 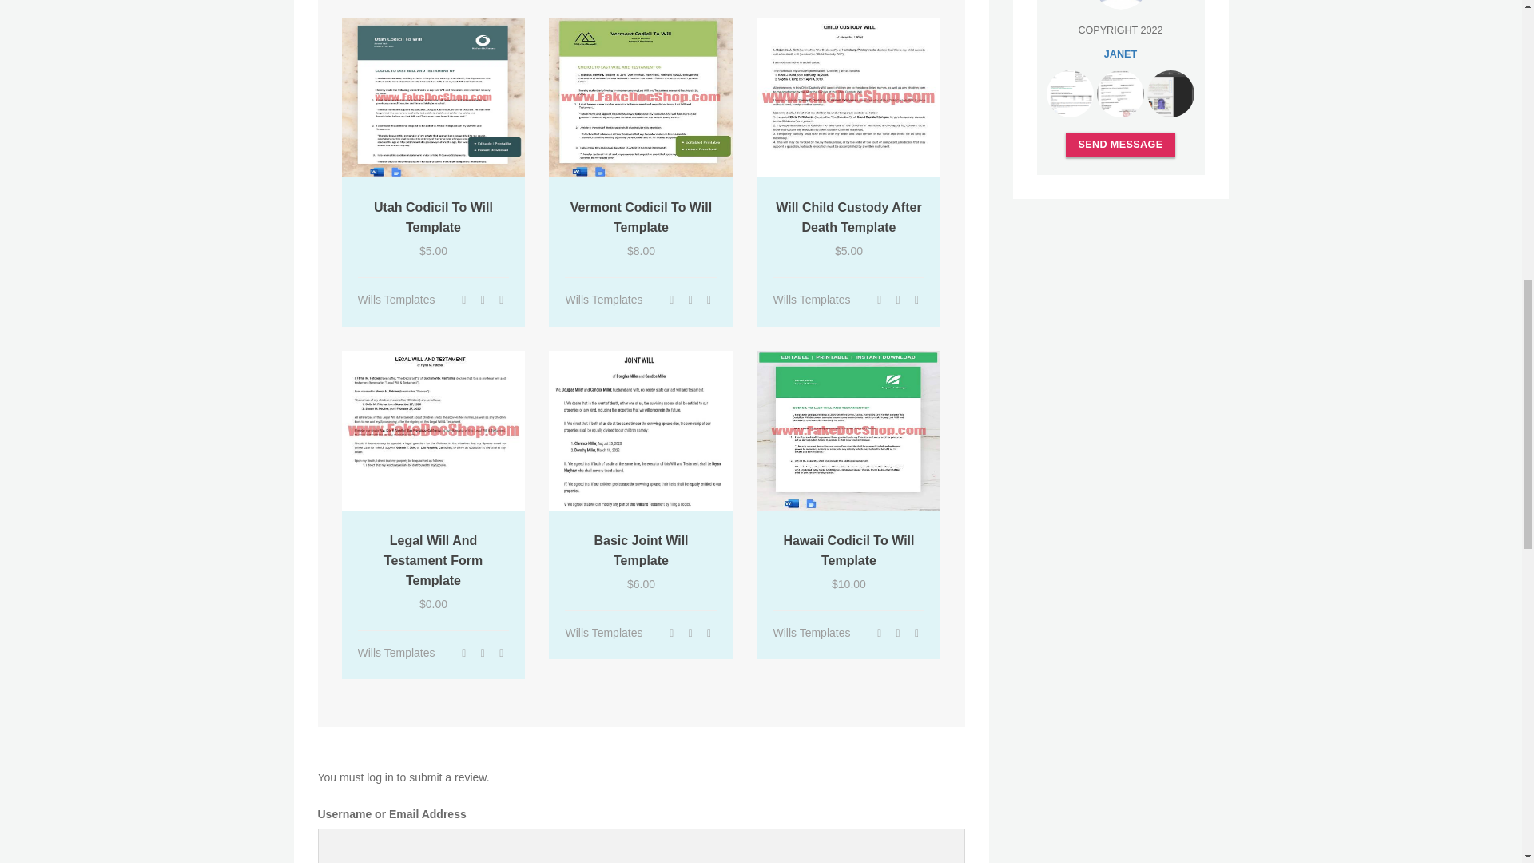 What do you see at coordinates (483, 652) in the screenshot?
I see `Buy Now` at bounding box center [483, 652].